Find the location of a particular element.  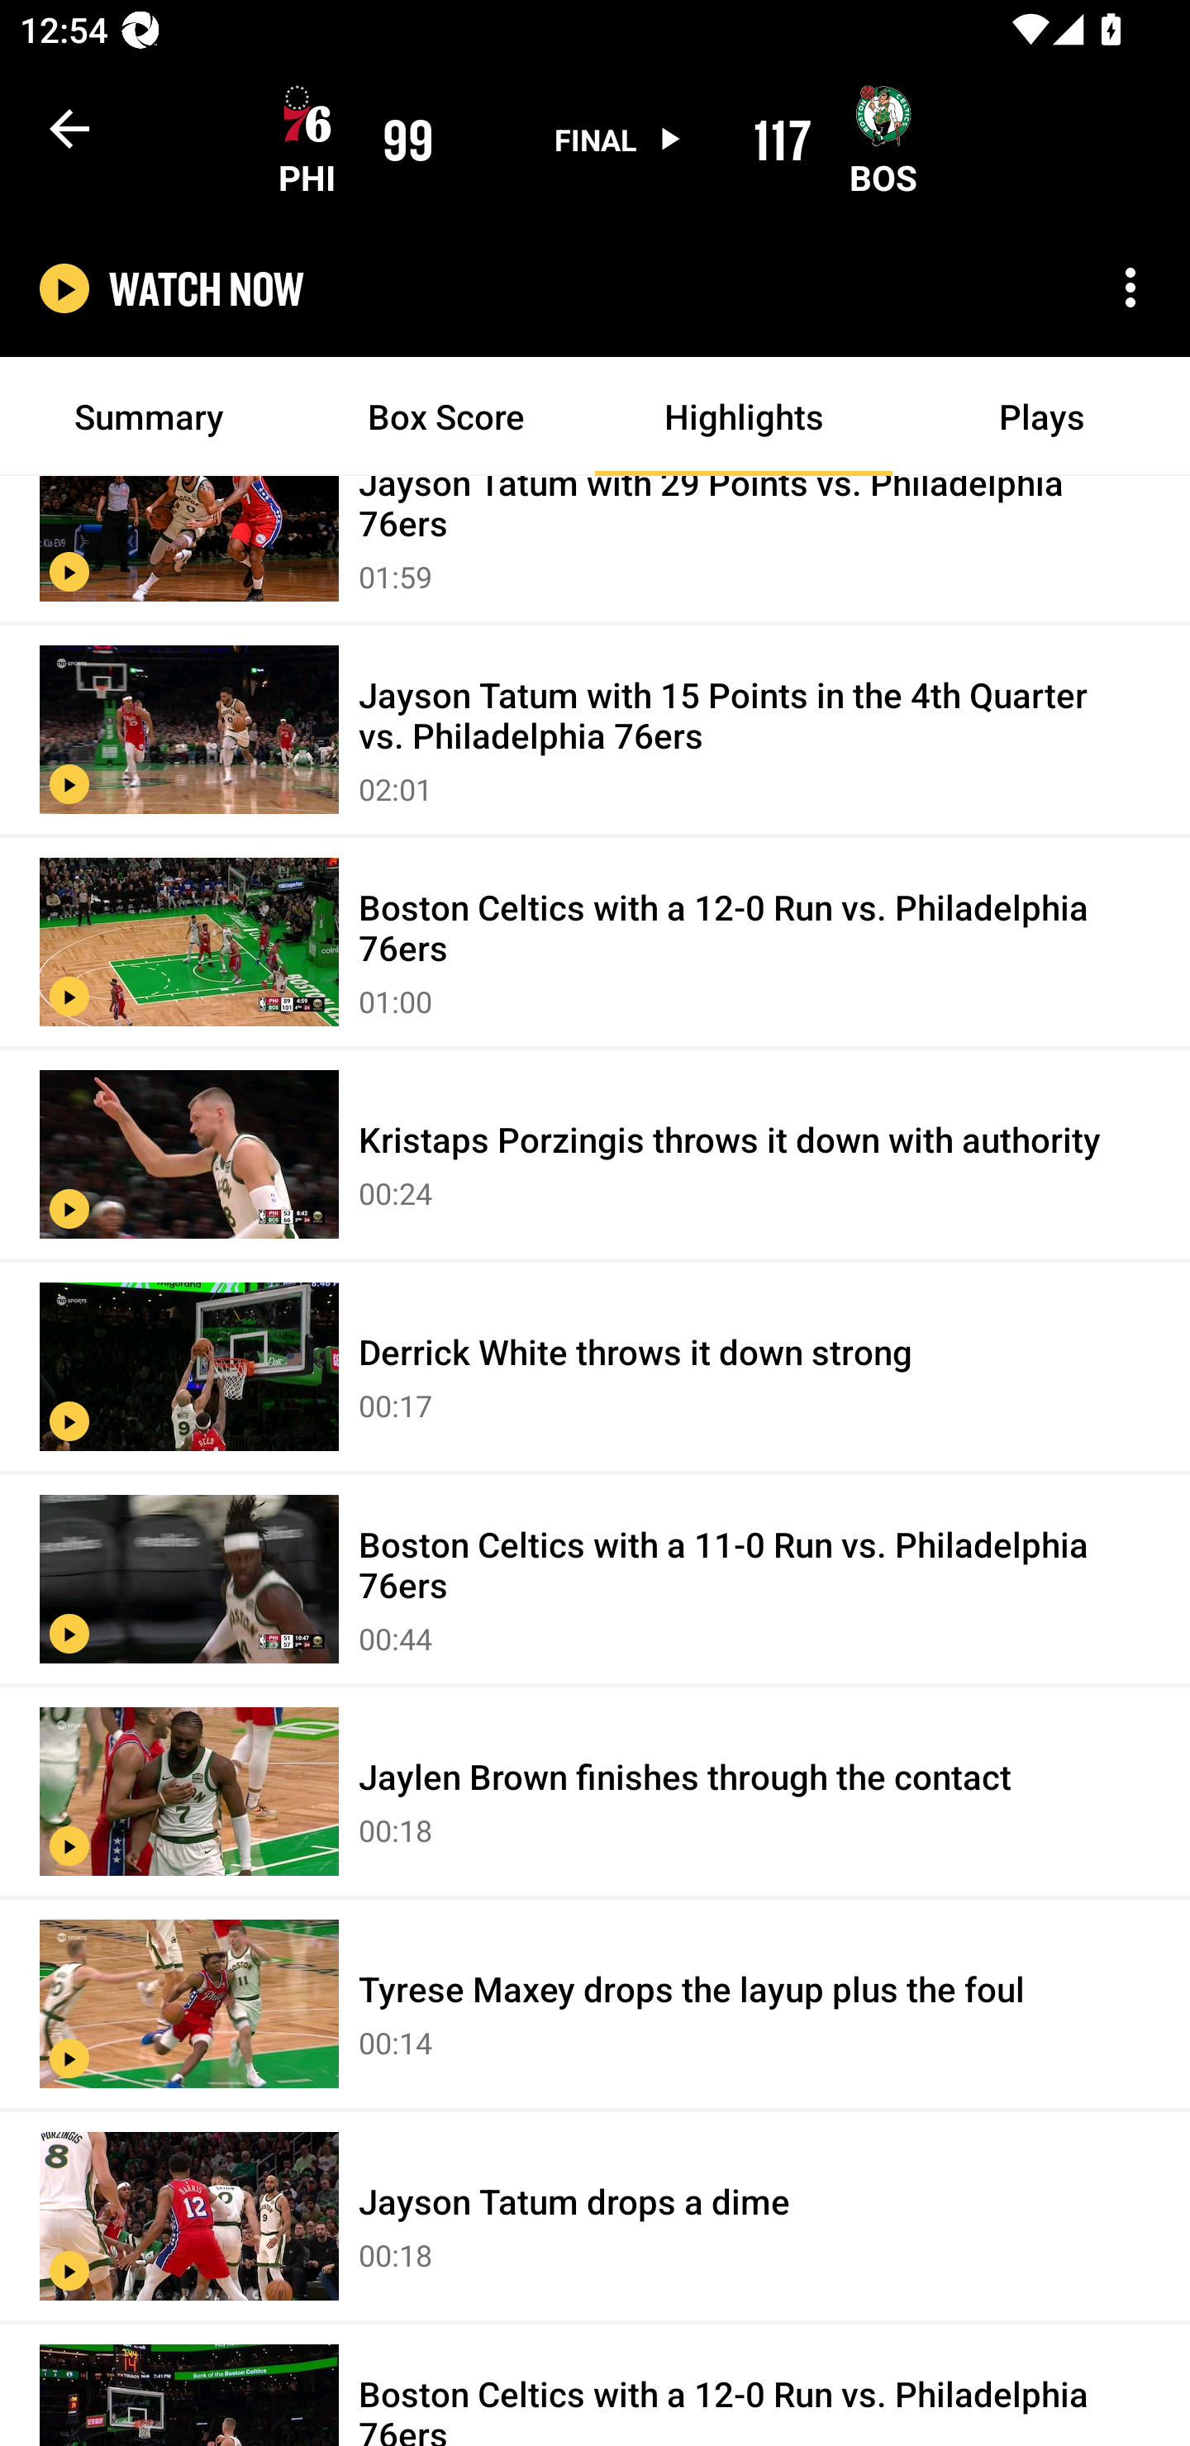

More options is located at coordinates (1130, 288).